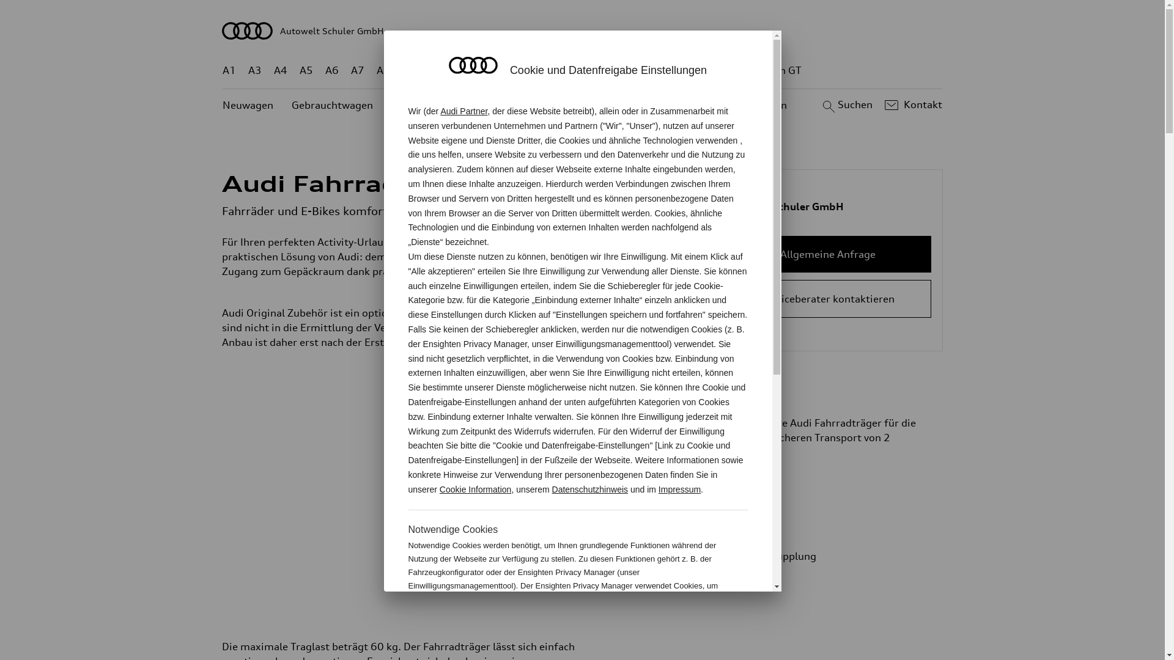  I want to click on Gebrauchtwagen, so click(333, 105).